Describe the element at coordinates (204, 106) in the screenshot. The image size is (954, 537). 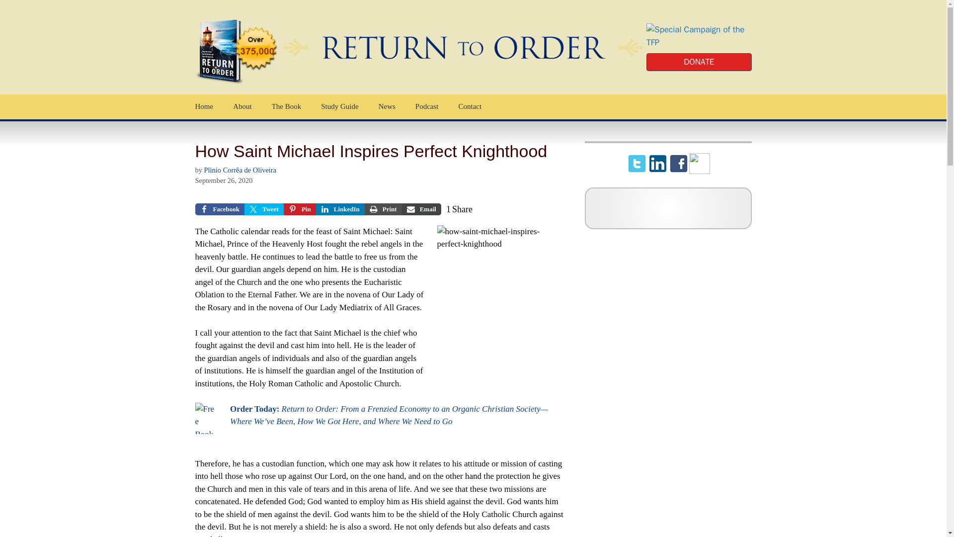
I see `Home` at that location.